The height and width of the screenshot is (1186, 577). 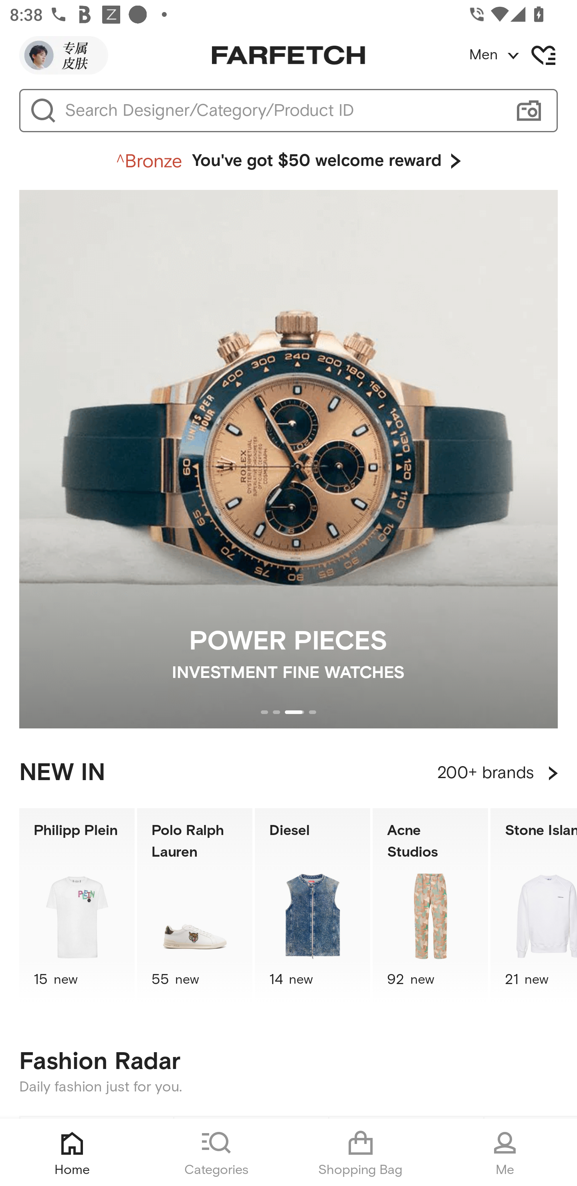 What do you see at coordinates (216, 1152) in the screenshot?
I see `Categories` at bounding box center [216, 1152].